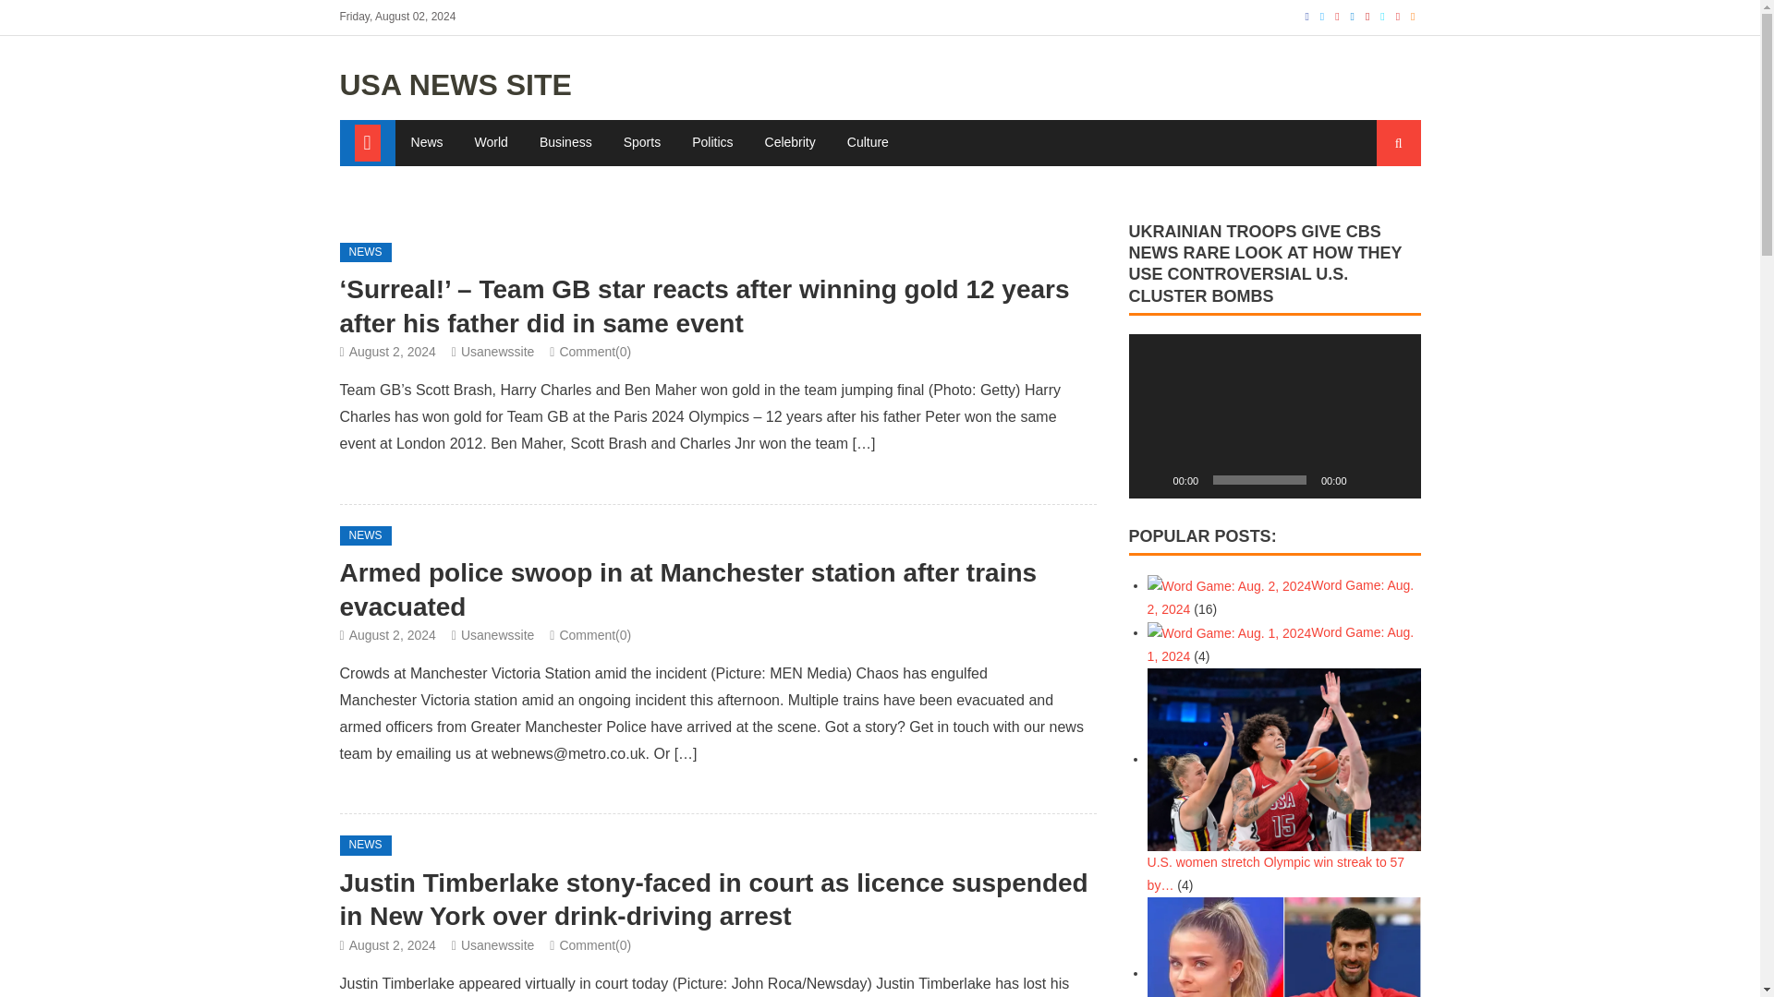  What do you see at coordinates (641, 142) in the screenshot?
I see `Sports` at bounding box center [641, 142].